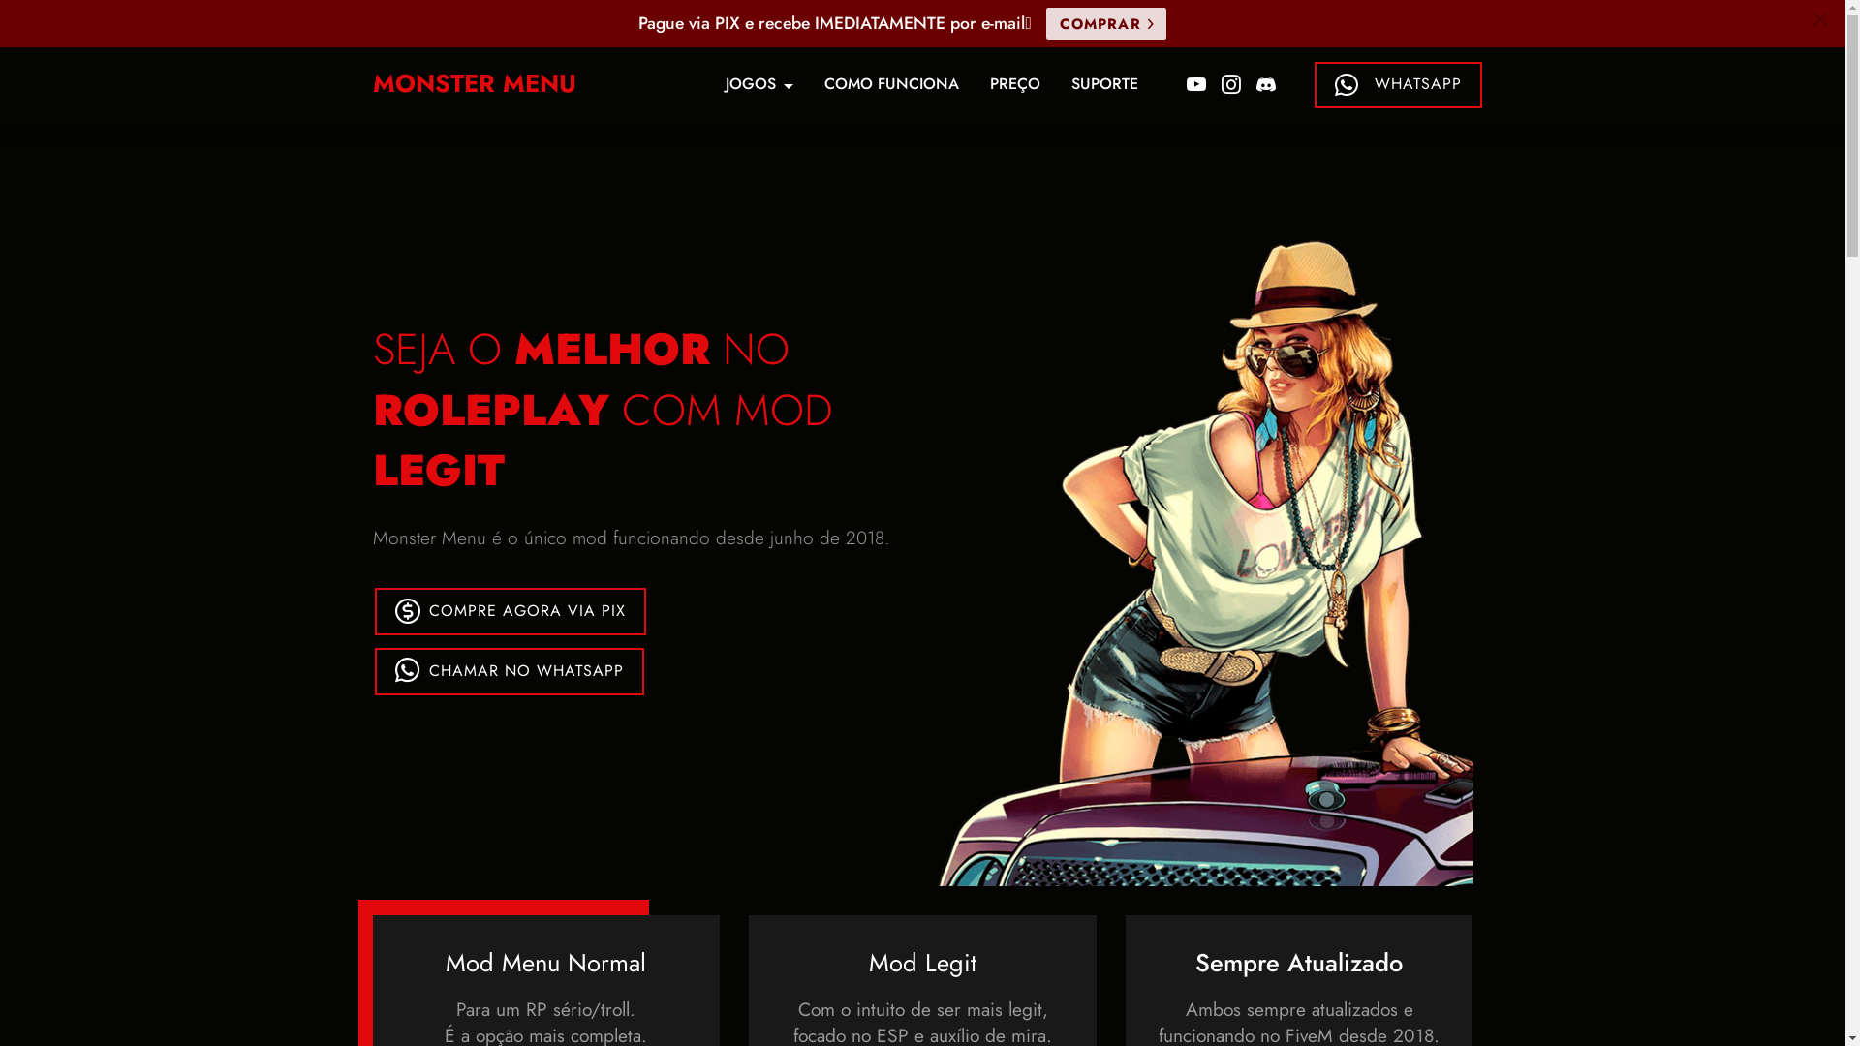 The image size is (1860, 1046). Describe the element at coordinates (511, 612) in the screenshot. I see `COMPRE AGORA VIA PIX` at that location.